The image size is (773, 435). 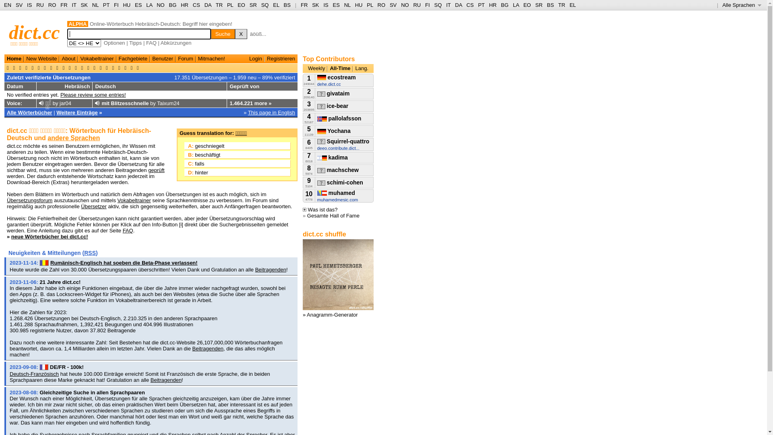 What do you see at coordinates (561, 5) in the screenshot?
I see `TR` at bounding box center [561, 5].